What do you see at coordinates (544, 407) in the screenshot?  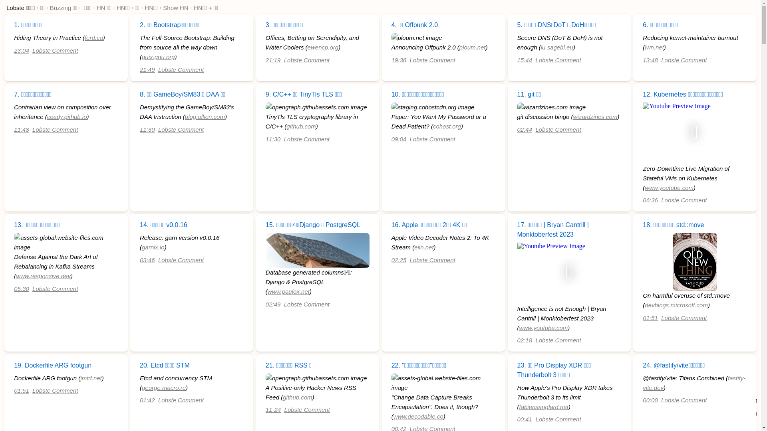 I see `fabiensanglard.net` at bounding box center [544, 407].